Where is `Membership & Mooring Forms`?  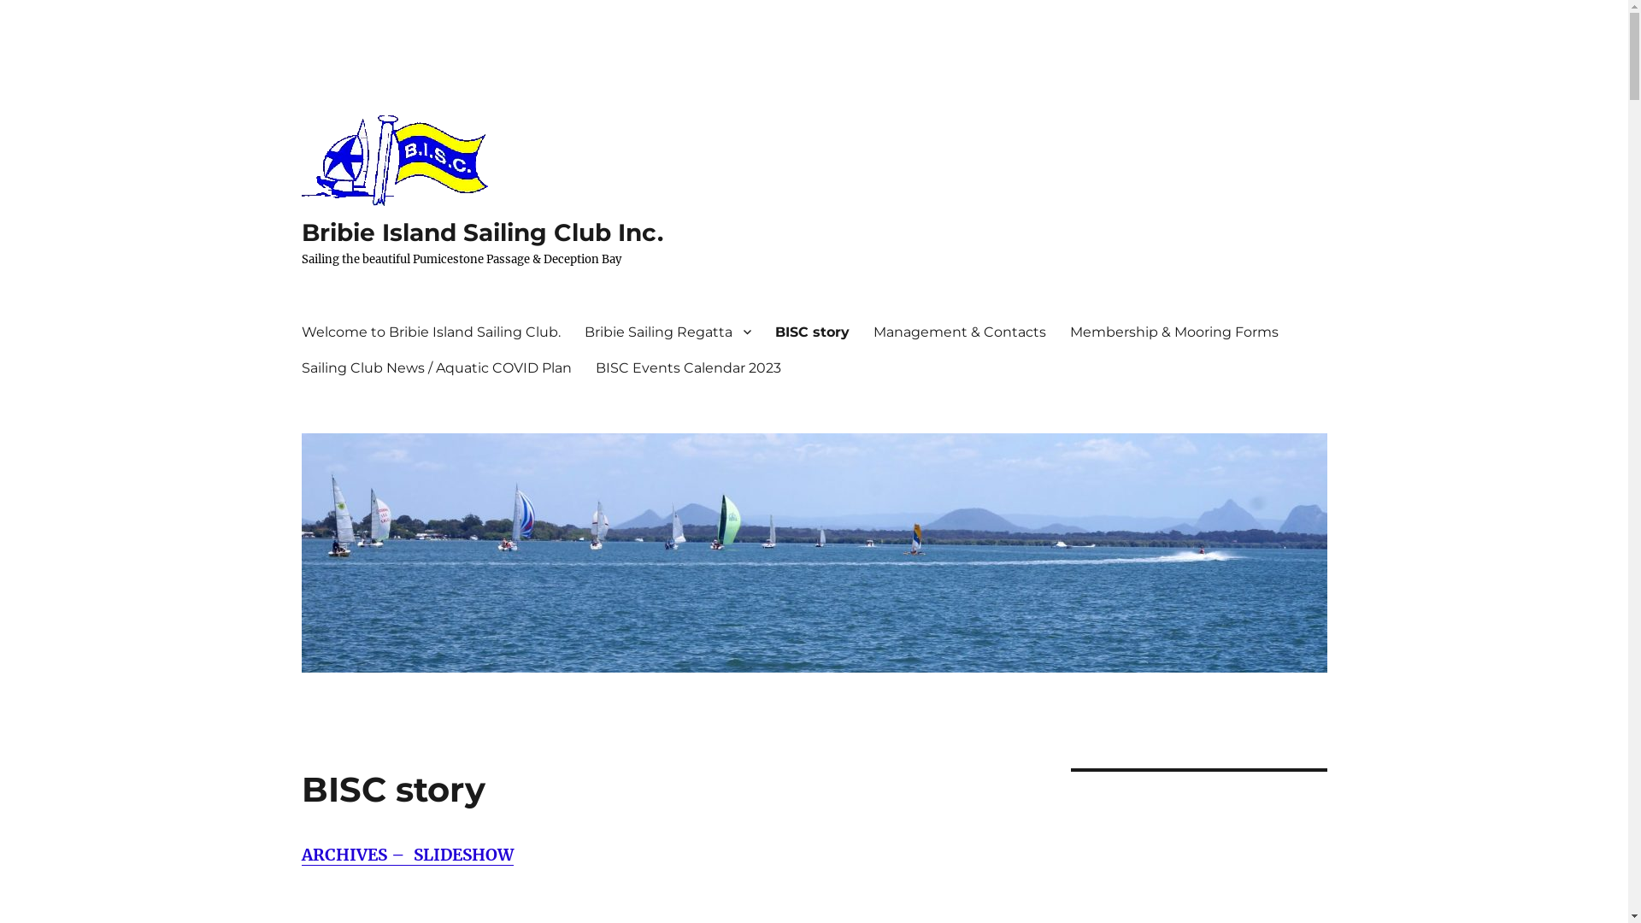
Membership & Mooring Forms is located at coordinates (1174, 332).